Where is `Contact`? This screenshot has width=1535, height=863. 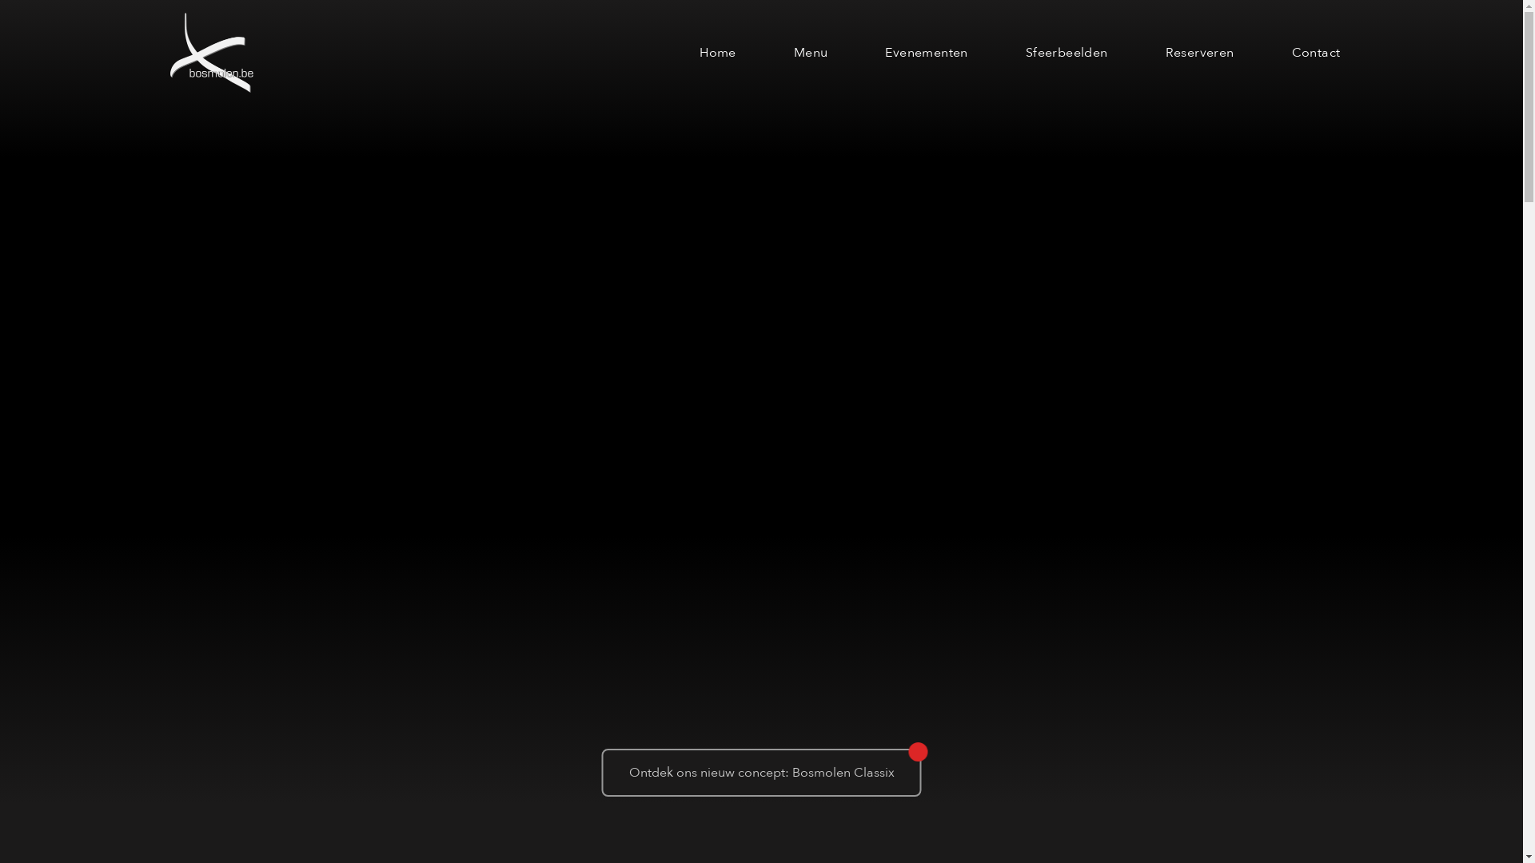 Contact is located at coordinates (1316, 53).